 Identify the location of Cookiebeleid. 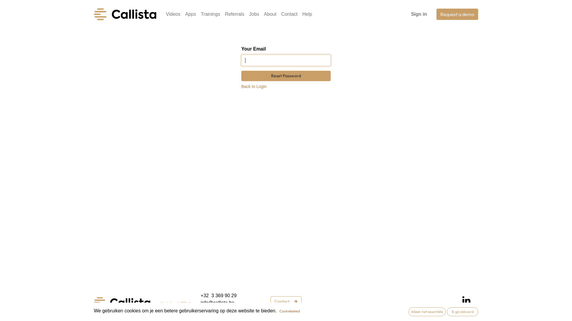
(290, 311).